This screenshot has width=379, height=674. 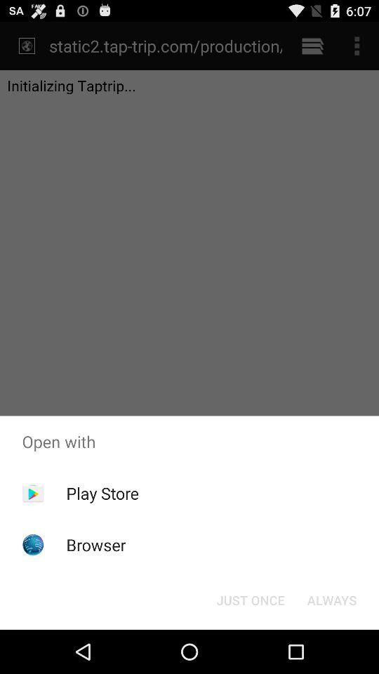 I want to click on launch icon below open with item, so click(x=250, y=600).